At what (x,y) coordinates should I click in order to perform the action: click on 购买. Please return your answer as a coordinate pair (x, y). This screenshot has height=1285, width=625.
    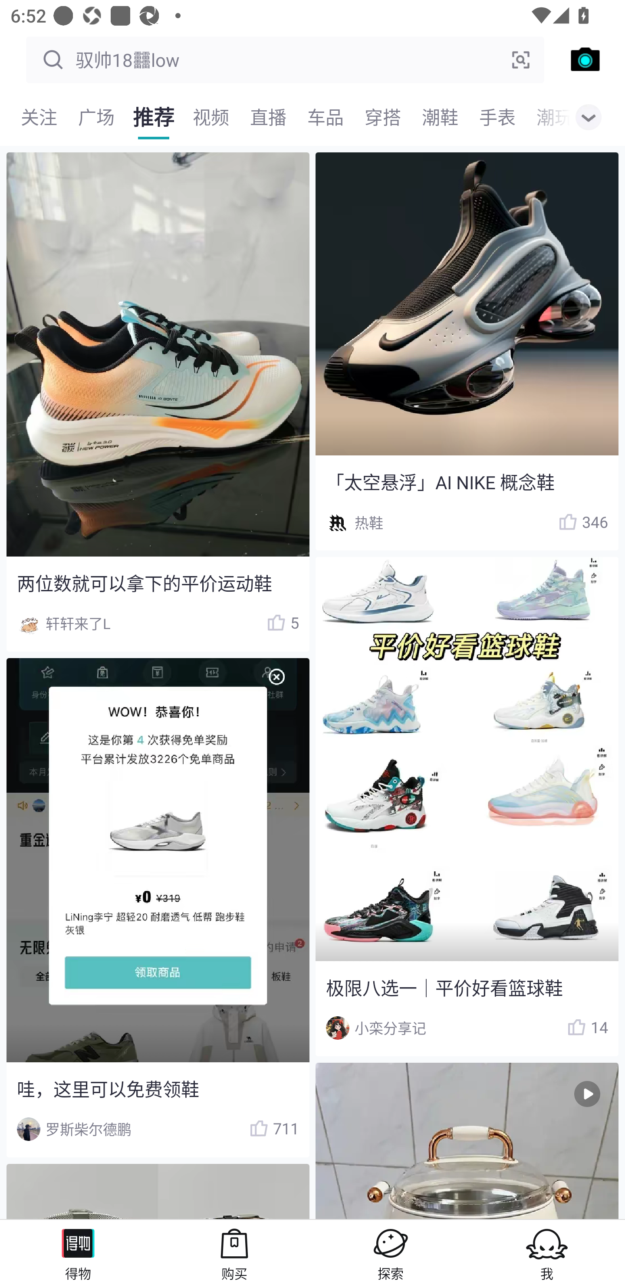
    Looking at the image, I should click on (234, 1252).